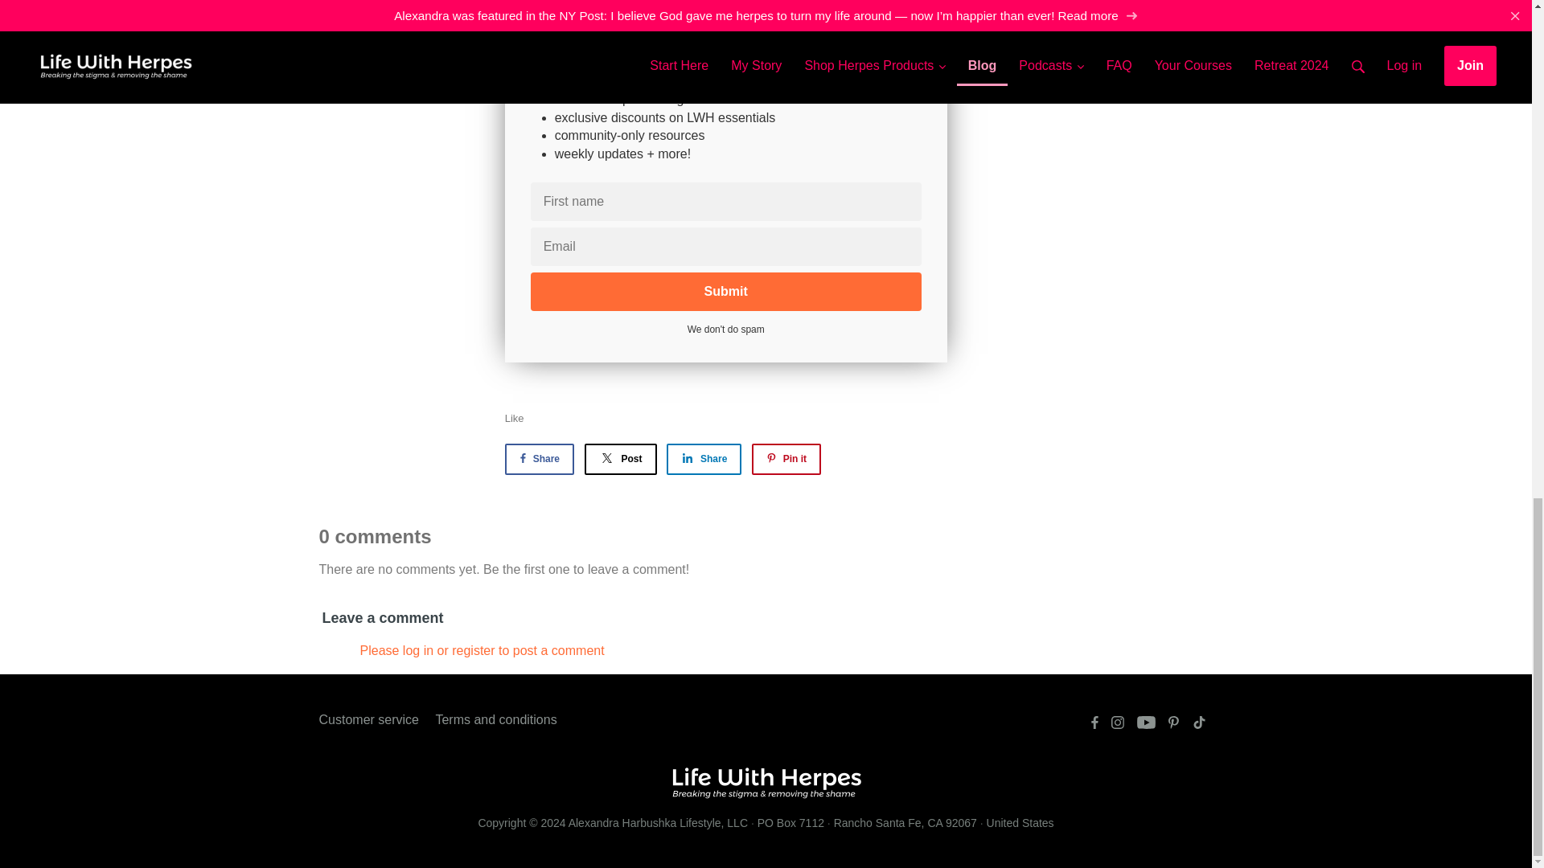  Describe the element at coordinates (515, 418) in the screenshot. I see `Like` at that location.